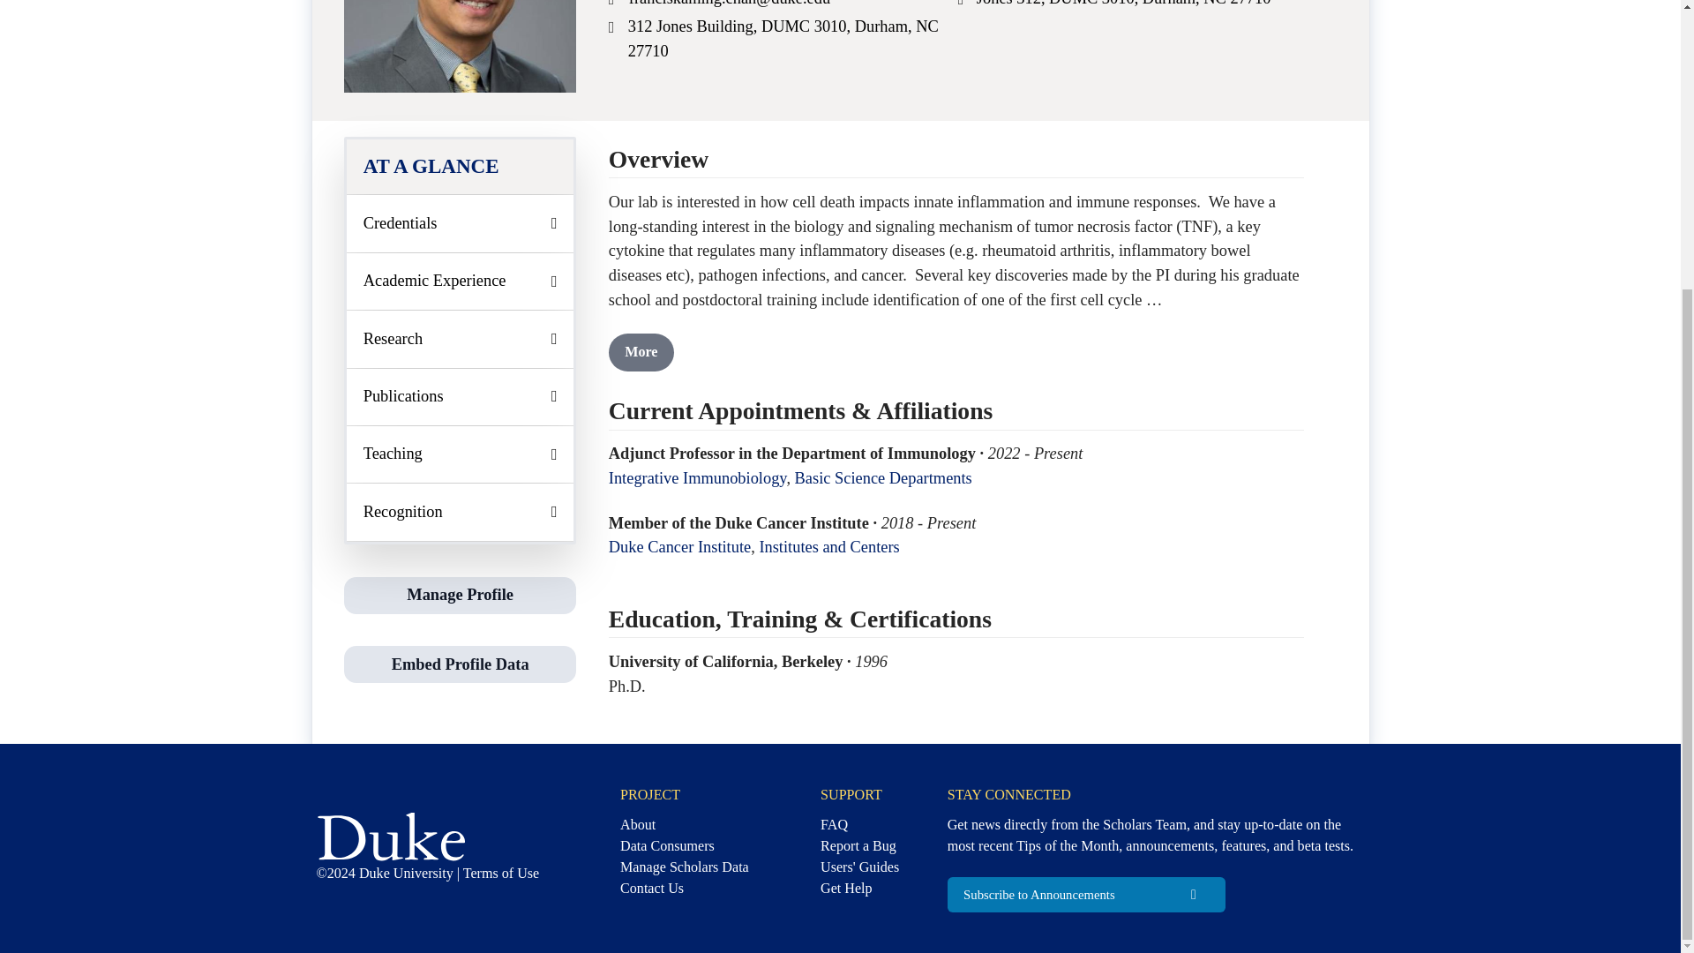  Describe the element at coordinates (461, 512) in the screenshot. I see `Recognition` at that location.